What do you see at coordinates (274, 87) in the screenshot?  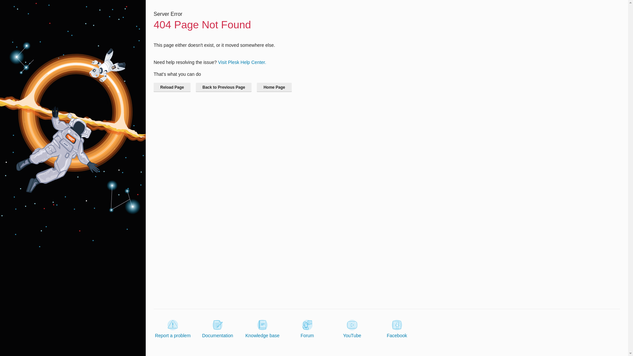 I see `Home Page` at bounding box center [274, 87].